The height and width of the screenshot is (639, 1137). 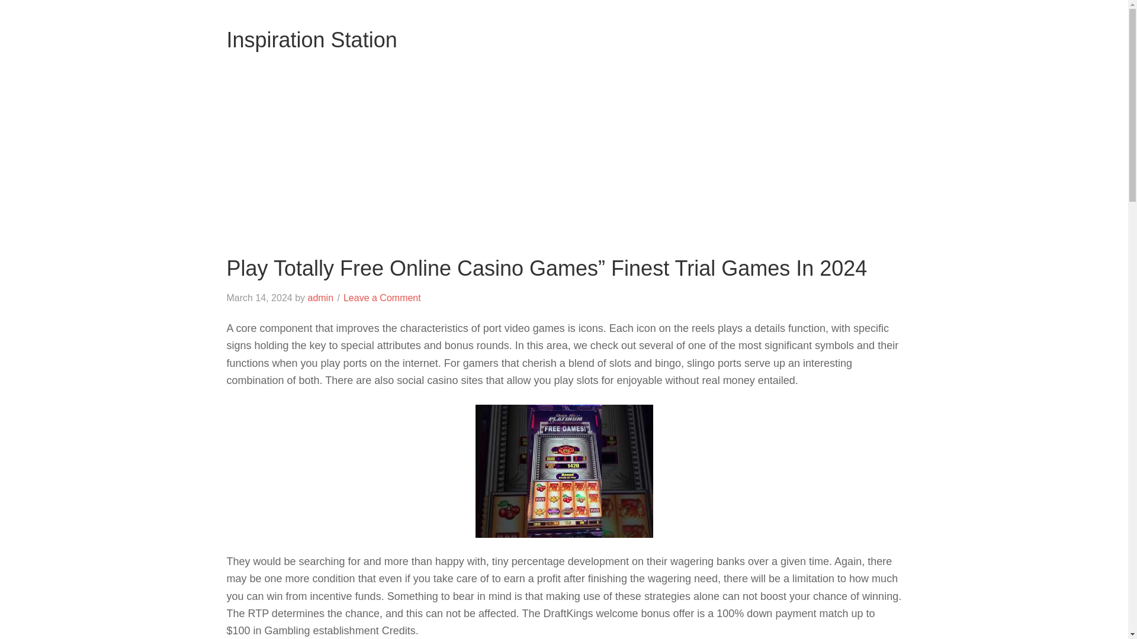 What do you see at coordinates (320, 297) in the screenshot?
I see `admin` at bounding box center [320, 297].